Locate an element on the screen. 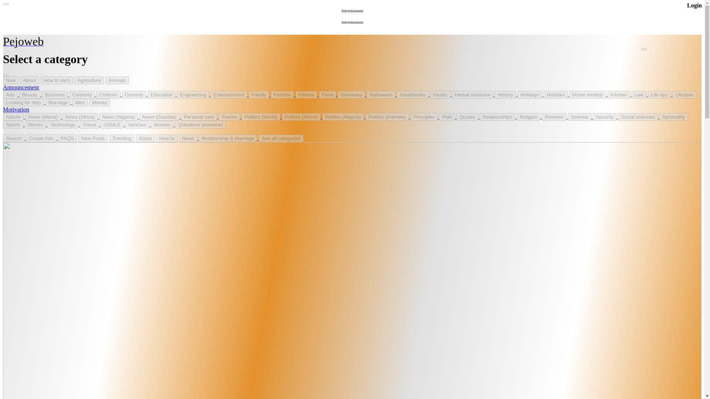  Comedy is located at coordinates (134, 95).